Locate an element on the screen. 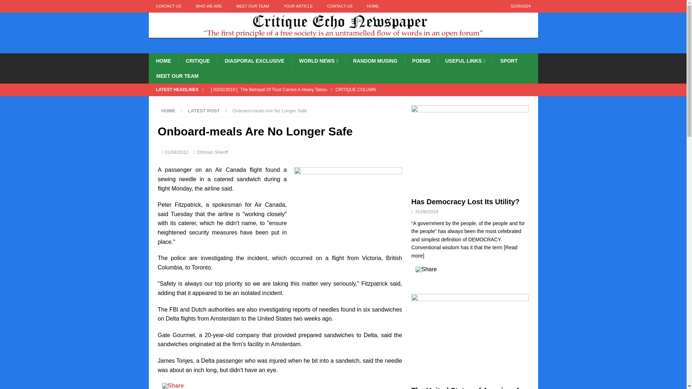  HOME is located at coordinates (168, 111).